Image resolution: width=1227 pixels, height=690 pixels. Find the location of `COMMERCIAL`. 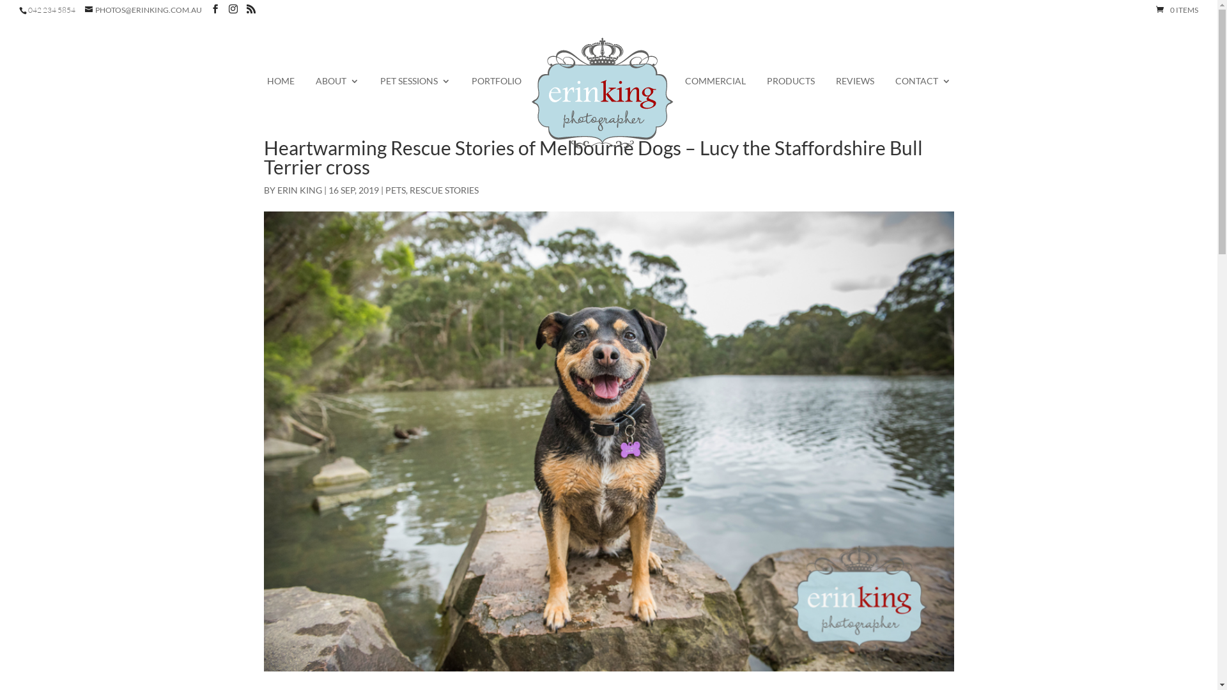

COMMERCIAL is located at coordinates (716, 89).